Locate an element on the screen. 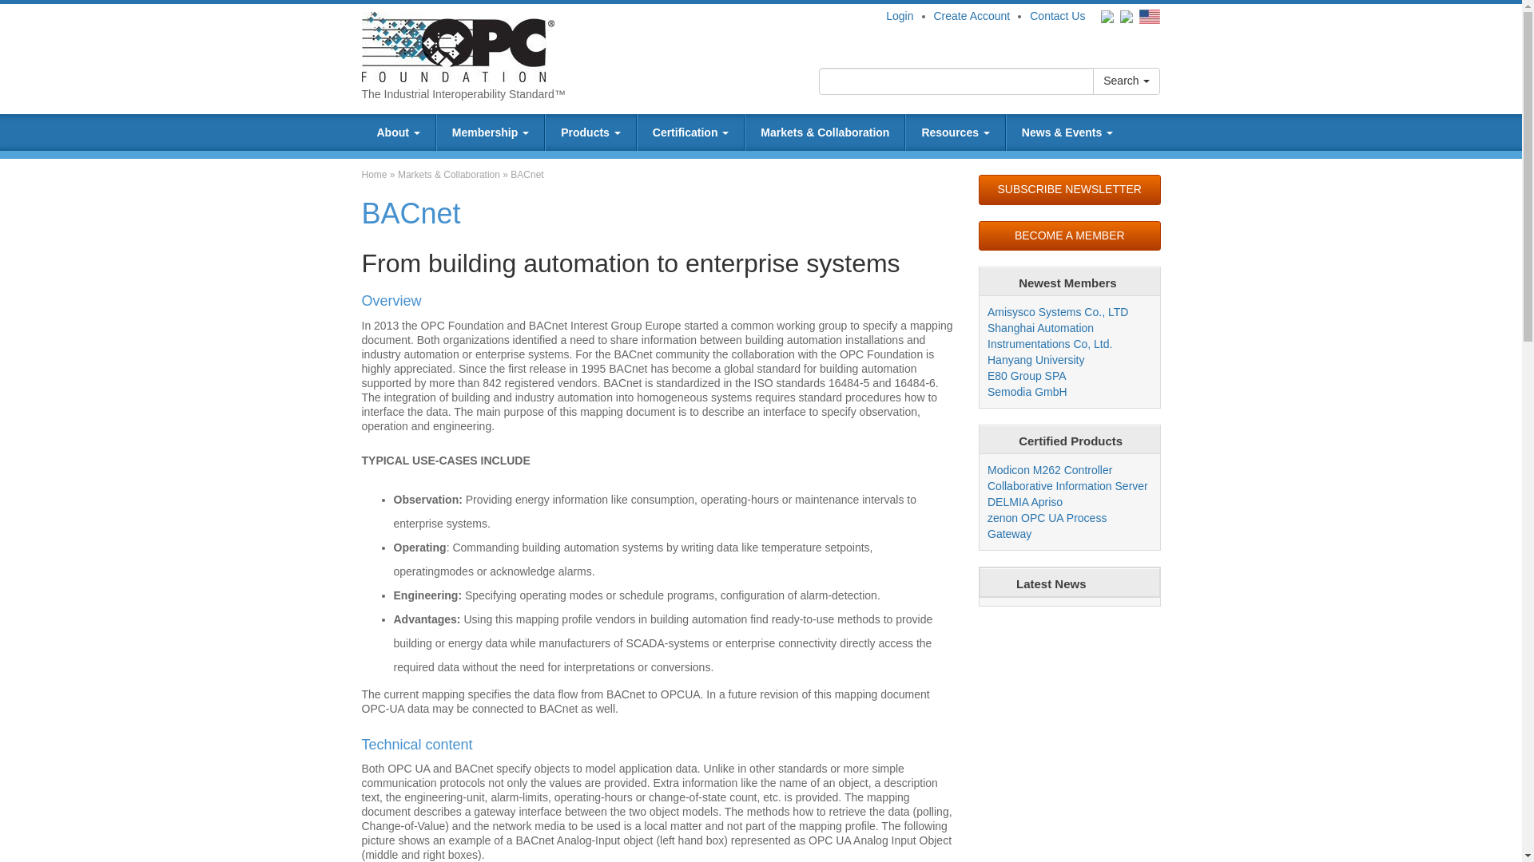 This screenshot has height=862, width=1534. Login is located at coordinates (900, 16).